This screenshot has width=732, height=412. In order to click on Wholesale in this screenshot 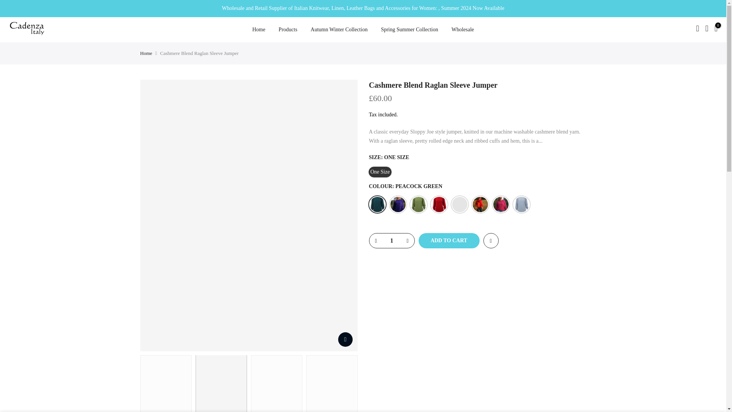, I will do `click(463, 29)`.